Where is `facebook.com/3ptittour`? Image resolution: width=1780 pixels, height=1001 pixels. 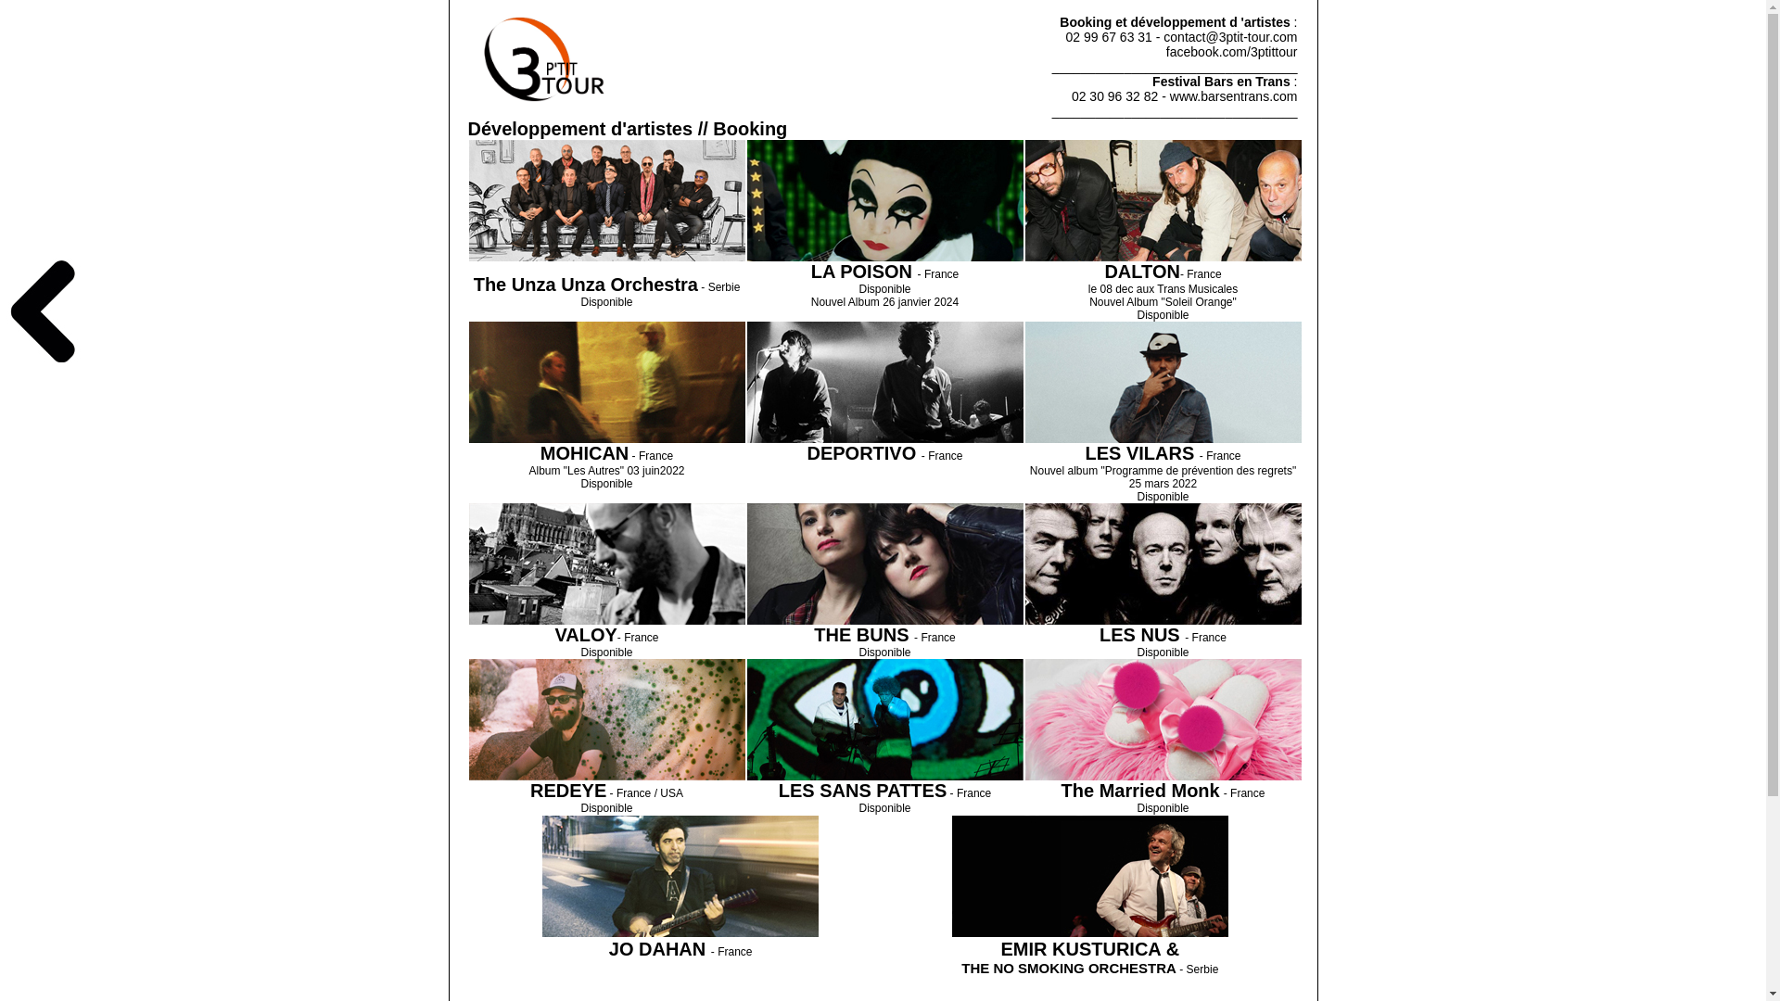
facebook.com/3ptittour is located at coordinates (1232, 52).